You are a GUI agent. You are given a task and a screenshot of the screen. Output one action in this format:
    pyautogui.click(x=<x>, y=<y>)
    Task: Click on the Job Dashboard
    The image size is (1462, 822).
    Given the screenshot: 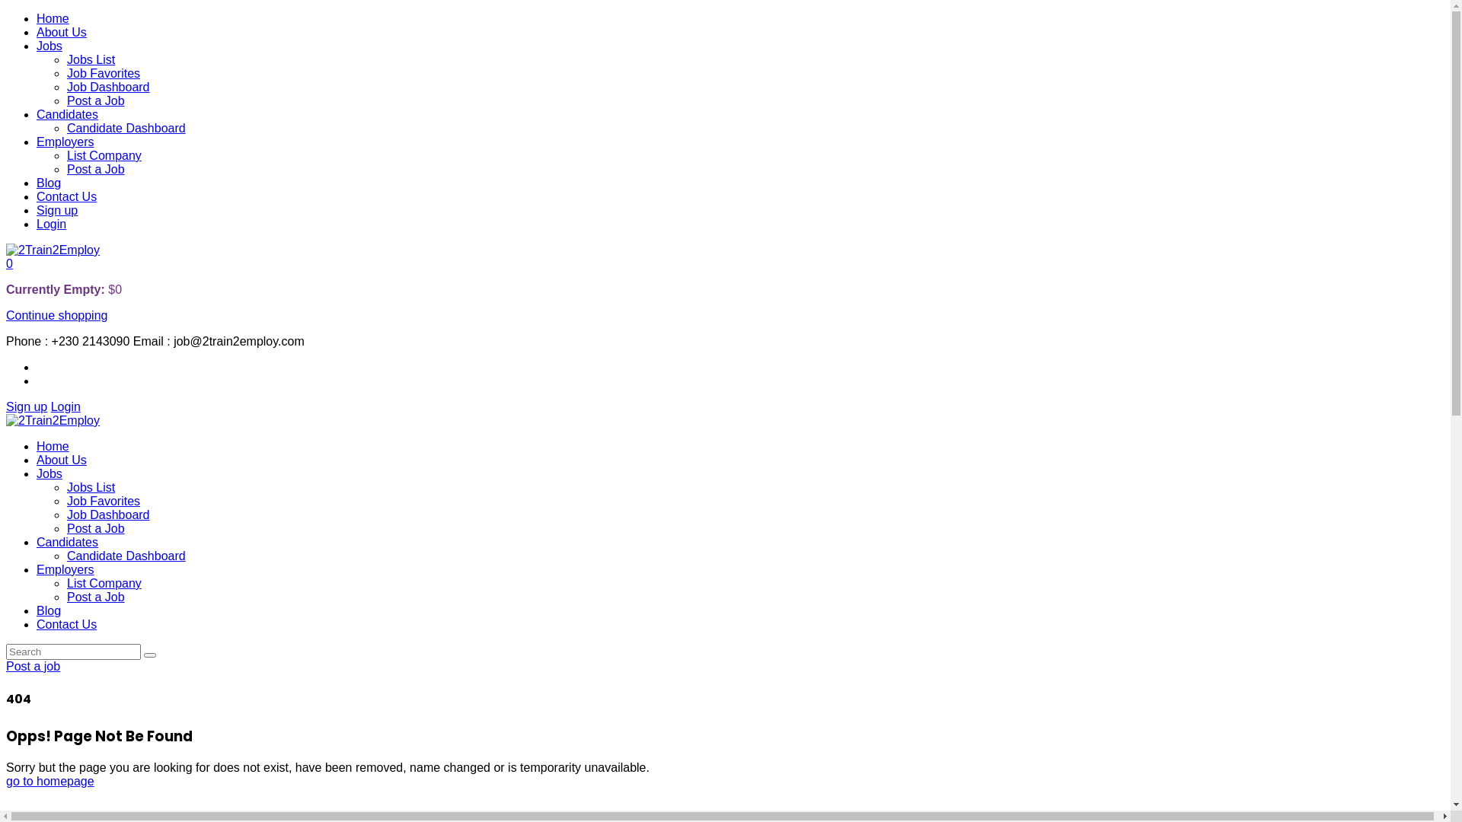 What is the action you would take?
    pyautogui.click(x=108, y=515)
    